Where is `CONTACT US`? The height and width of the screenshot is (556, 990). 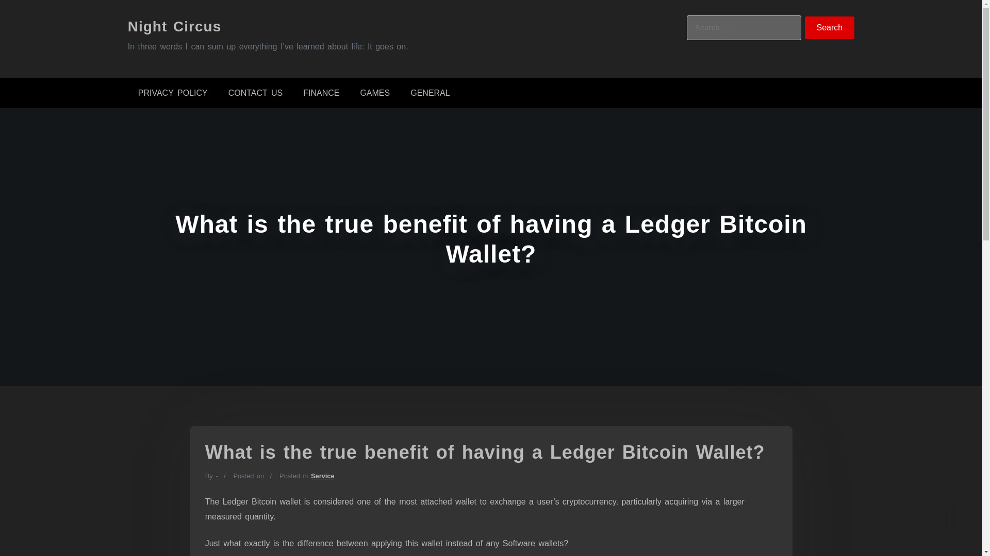
CONTACT US is located at coordinates (255, 93).